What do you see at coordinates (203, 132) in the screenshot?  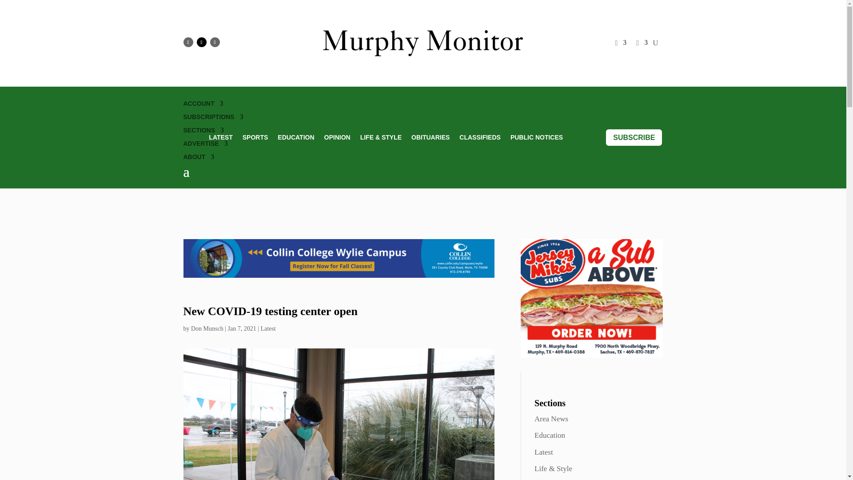 I see `SECTIONS` at bounding box center [203, 132].